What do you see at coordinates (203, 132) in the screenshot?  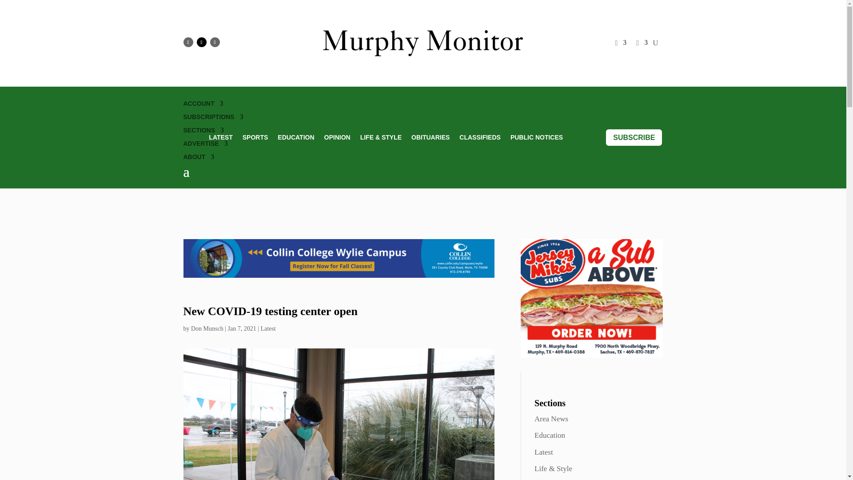 I see `SECTIONS` at bounding box center [203, 132].